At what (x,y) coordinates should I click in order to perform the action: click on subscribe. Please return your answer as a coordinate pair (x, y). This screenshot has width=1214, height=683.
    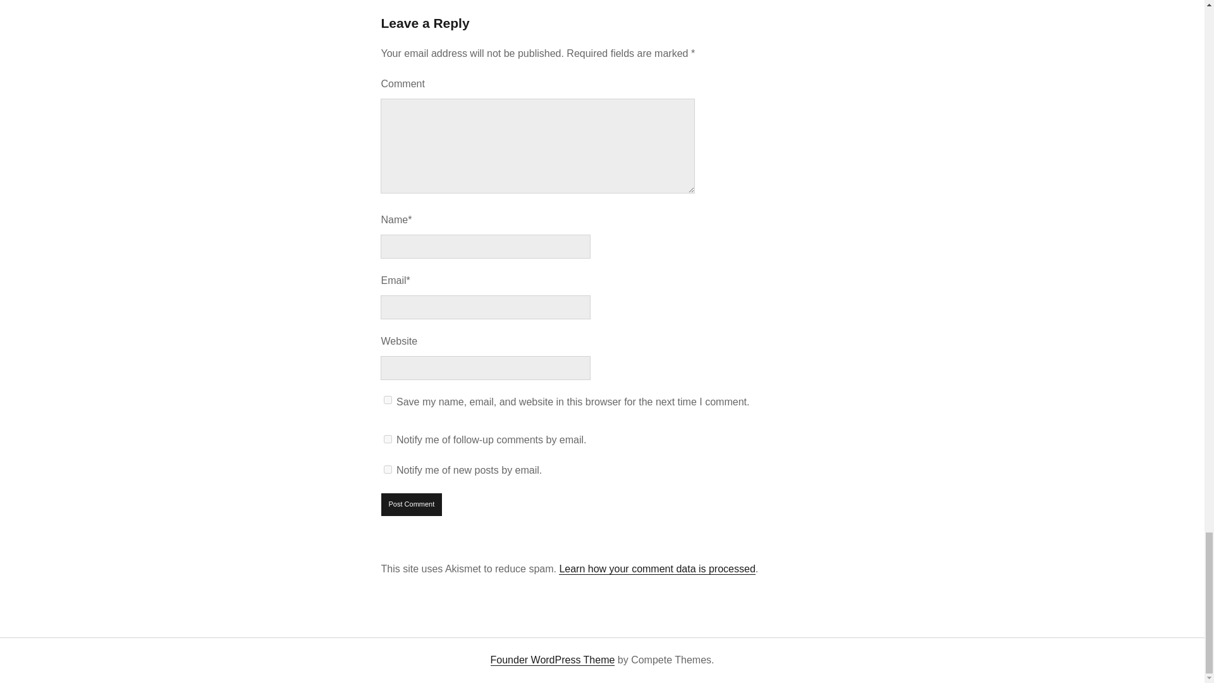
    Looking at the image, I should click on (388, 469).